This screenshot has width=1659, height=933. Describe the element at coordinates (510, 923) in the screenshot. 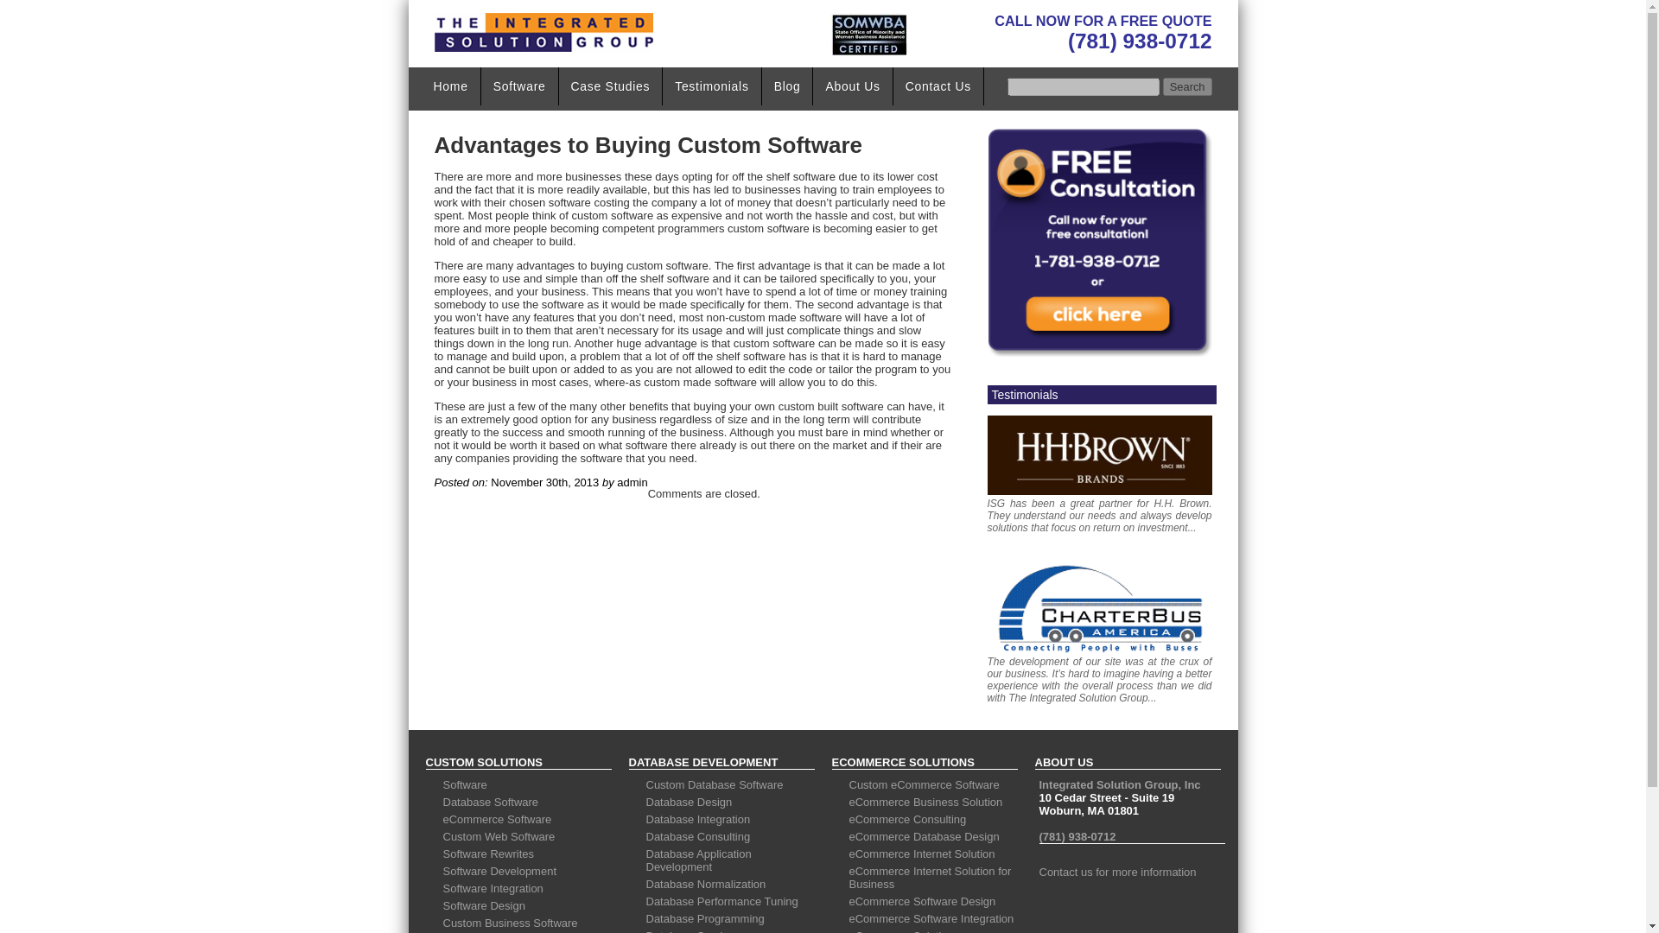

I see `Custom Business Software` at that location.